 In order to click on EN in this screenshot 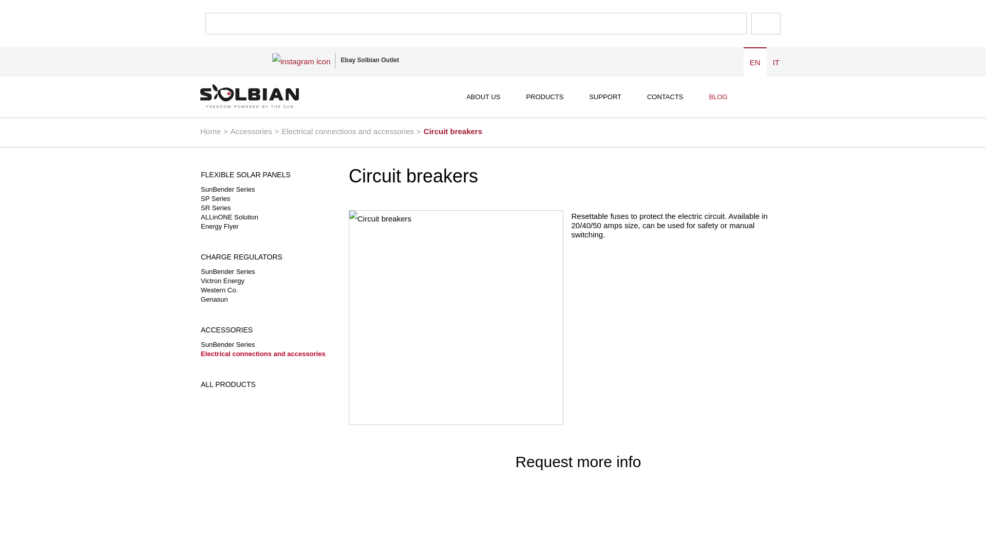, I will do `click(755, 62)`.